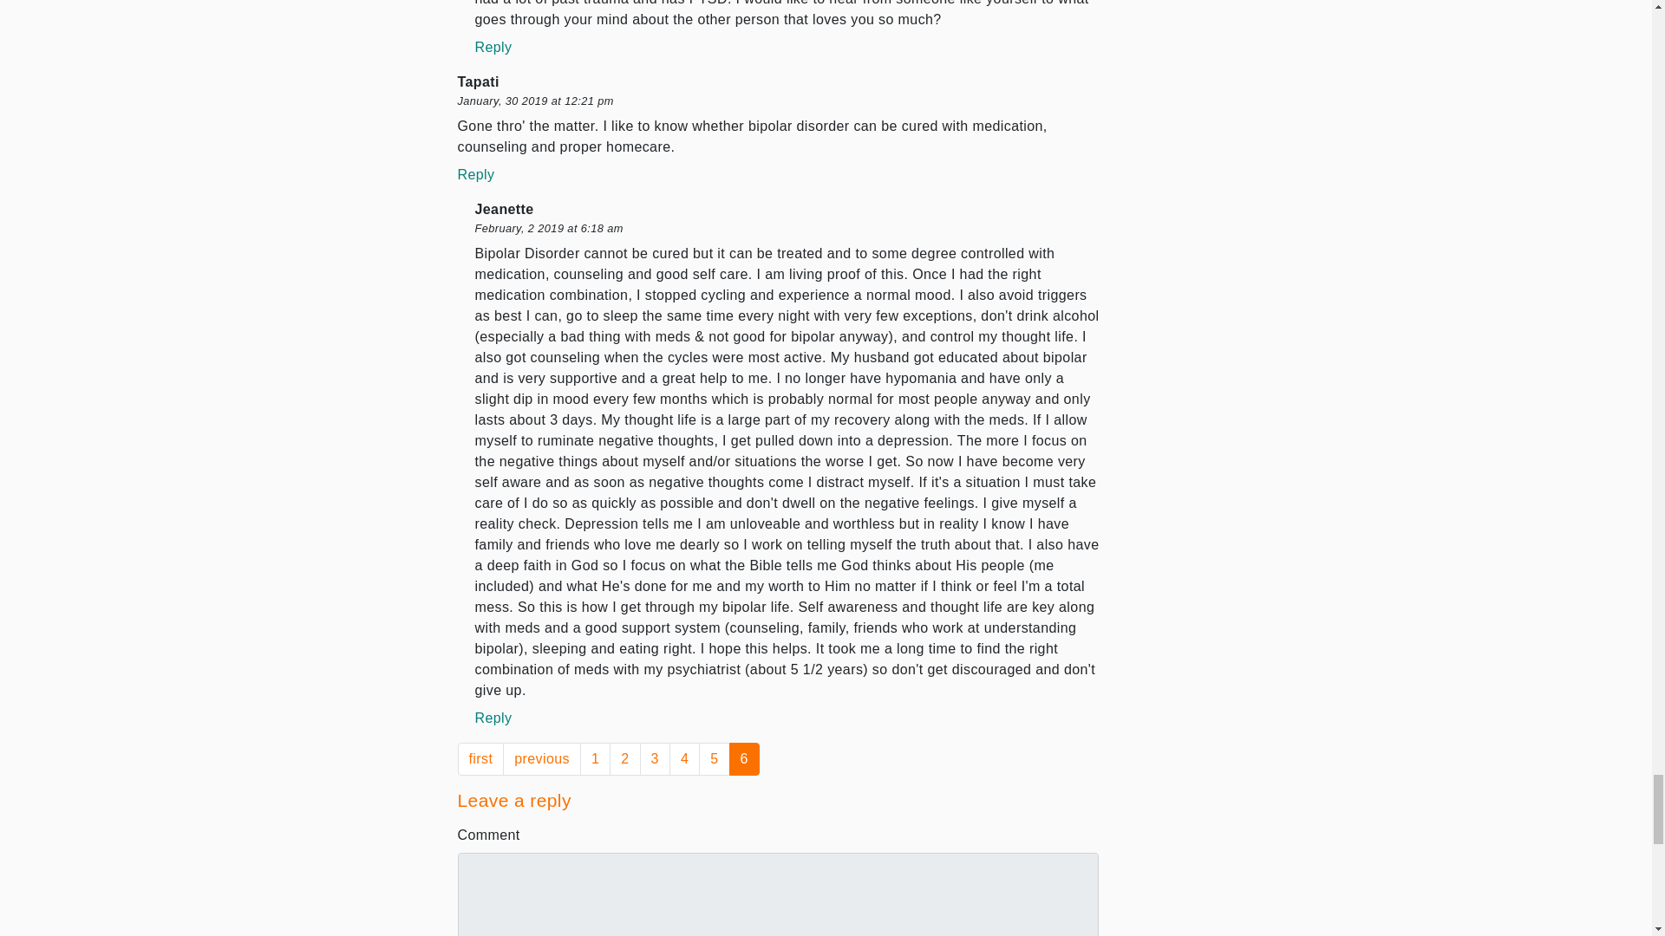 Image resolution: width=1665 pixels, height=936 pixels. I want to click on Go to previous page, so click(541, 759).